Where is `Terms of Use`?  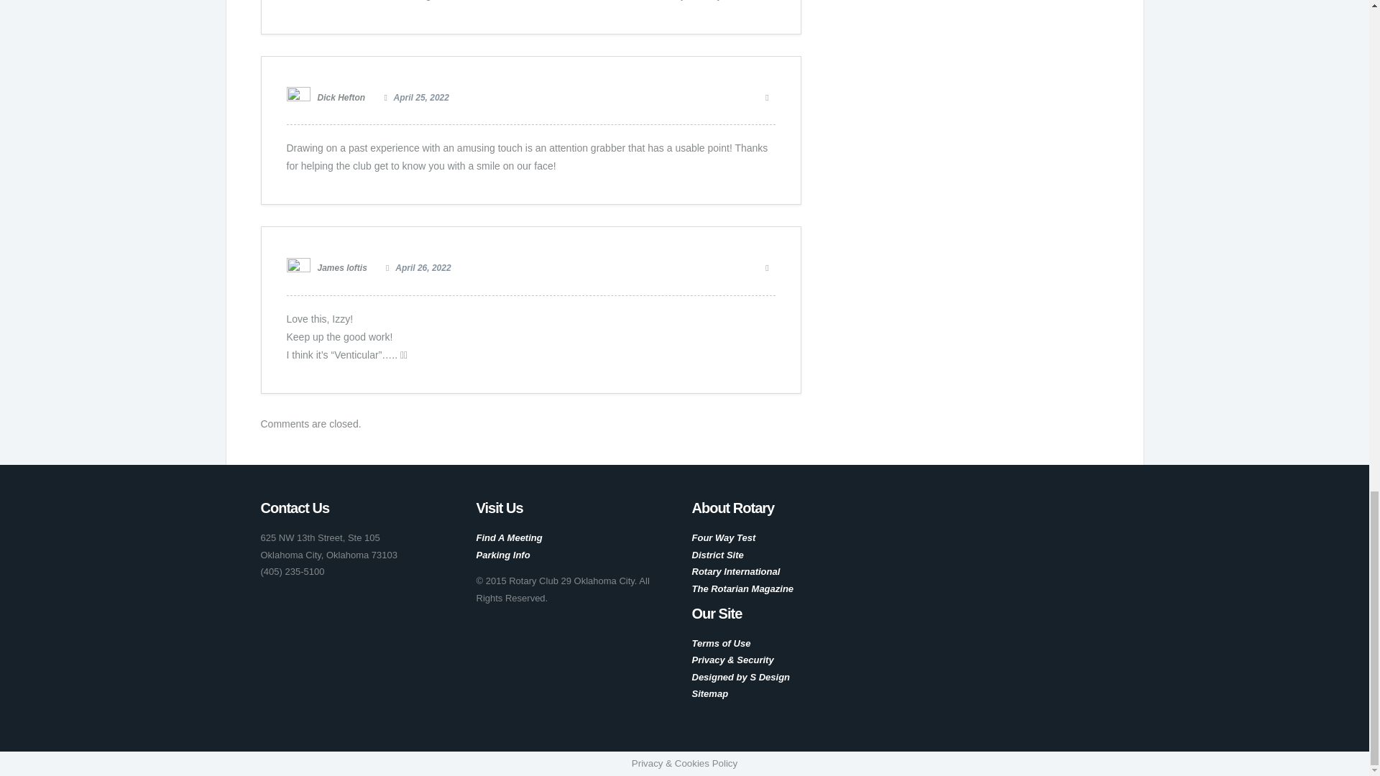 Terms of Use is located at coordinates (720, 642).